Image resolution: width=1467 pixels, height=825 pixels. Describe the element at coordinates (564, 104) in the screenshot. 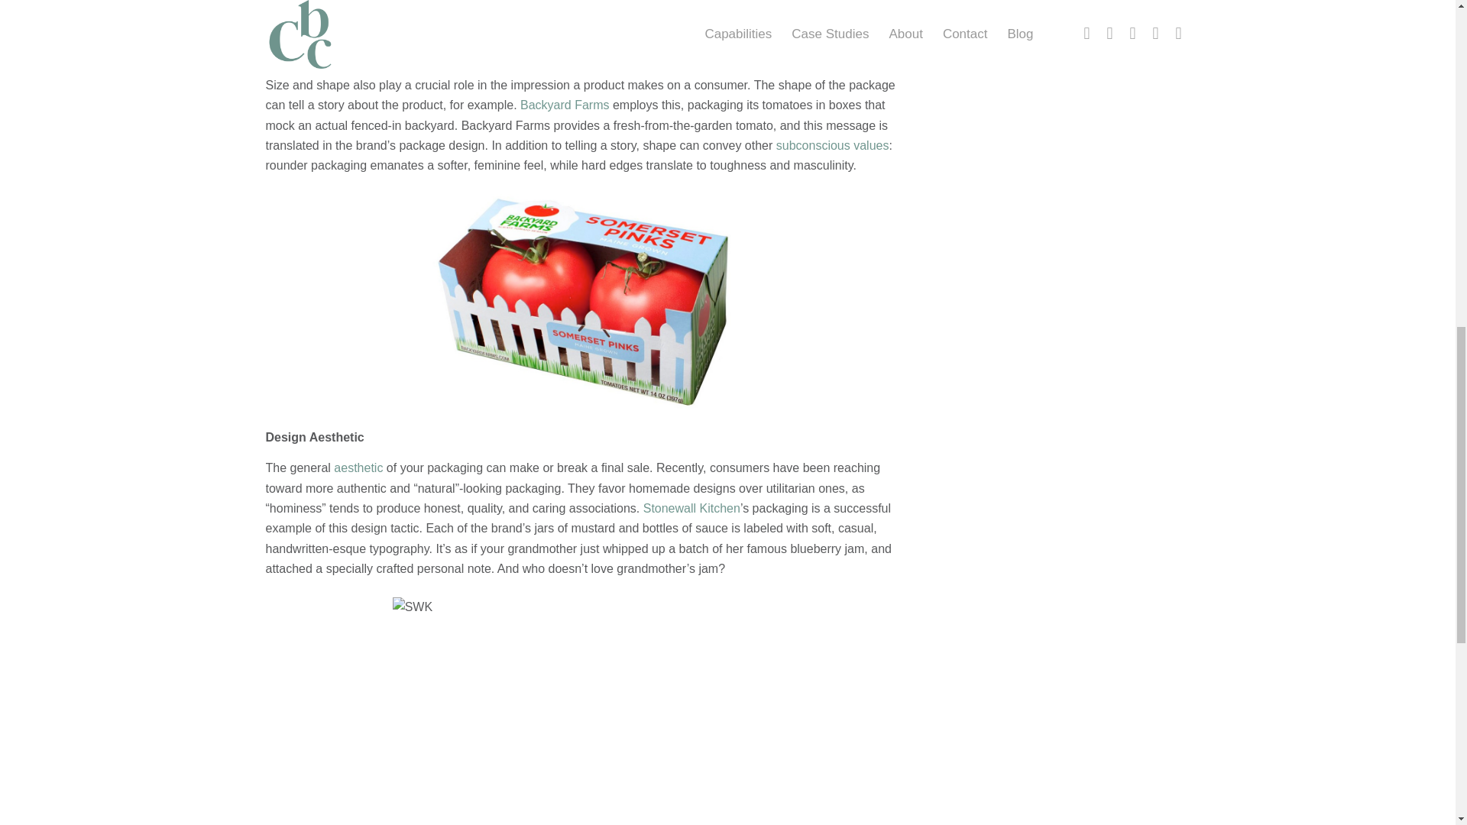

I see `Backyard Farms` at that location.